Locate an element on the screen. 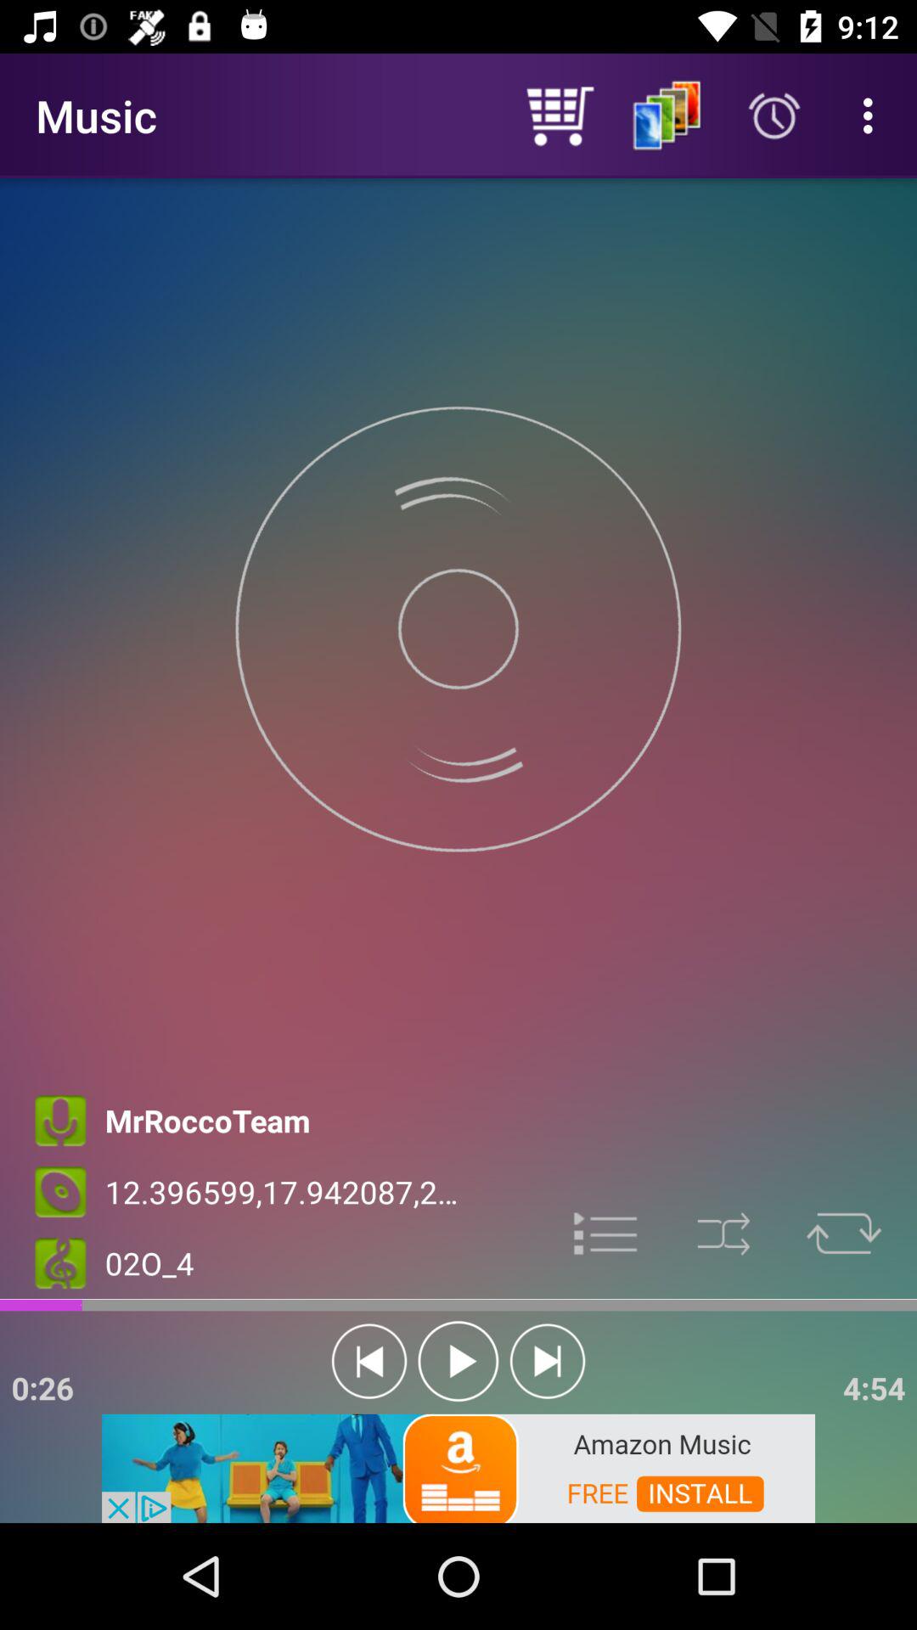  menu option is located at coordinates (606, 1232).